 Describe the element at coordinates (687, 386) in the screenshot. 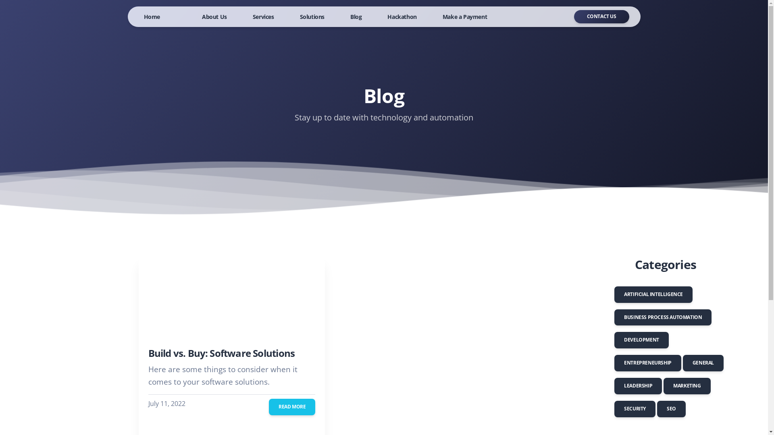

I see `MARKETING` at that location.